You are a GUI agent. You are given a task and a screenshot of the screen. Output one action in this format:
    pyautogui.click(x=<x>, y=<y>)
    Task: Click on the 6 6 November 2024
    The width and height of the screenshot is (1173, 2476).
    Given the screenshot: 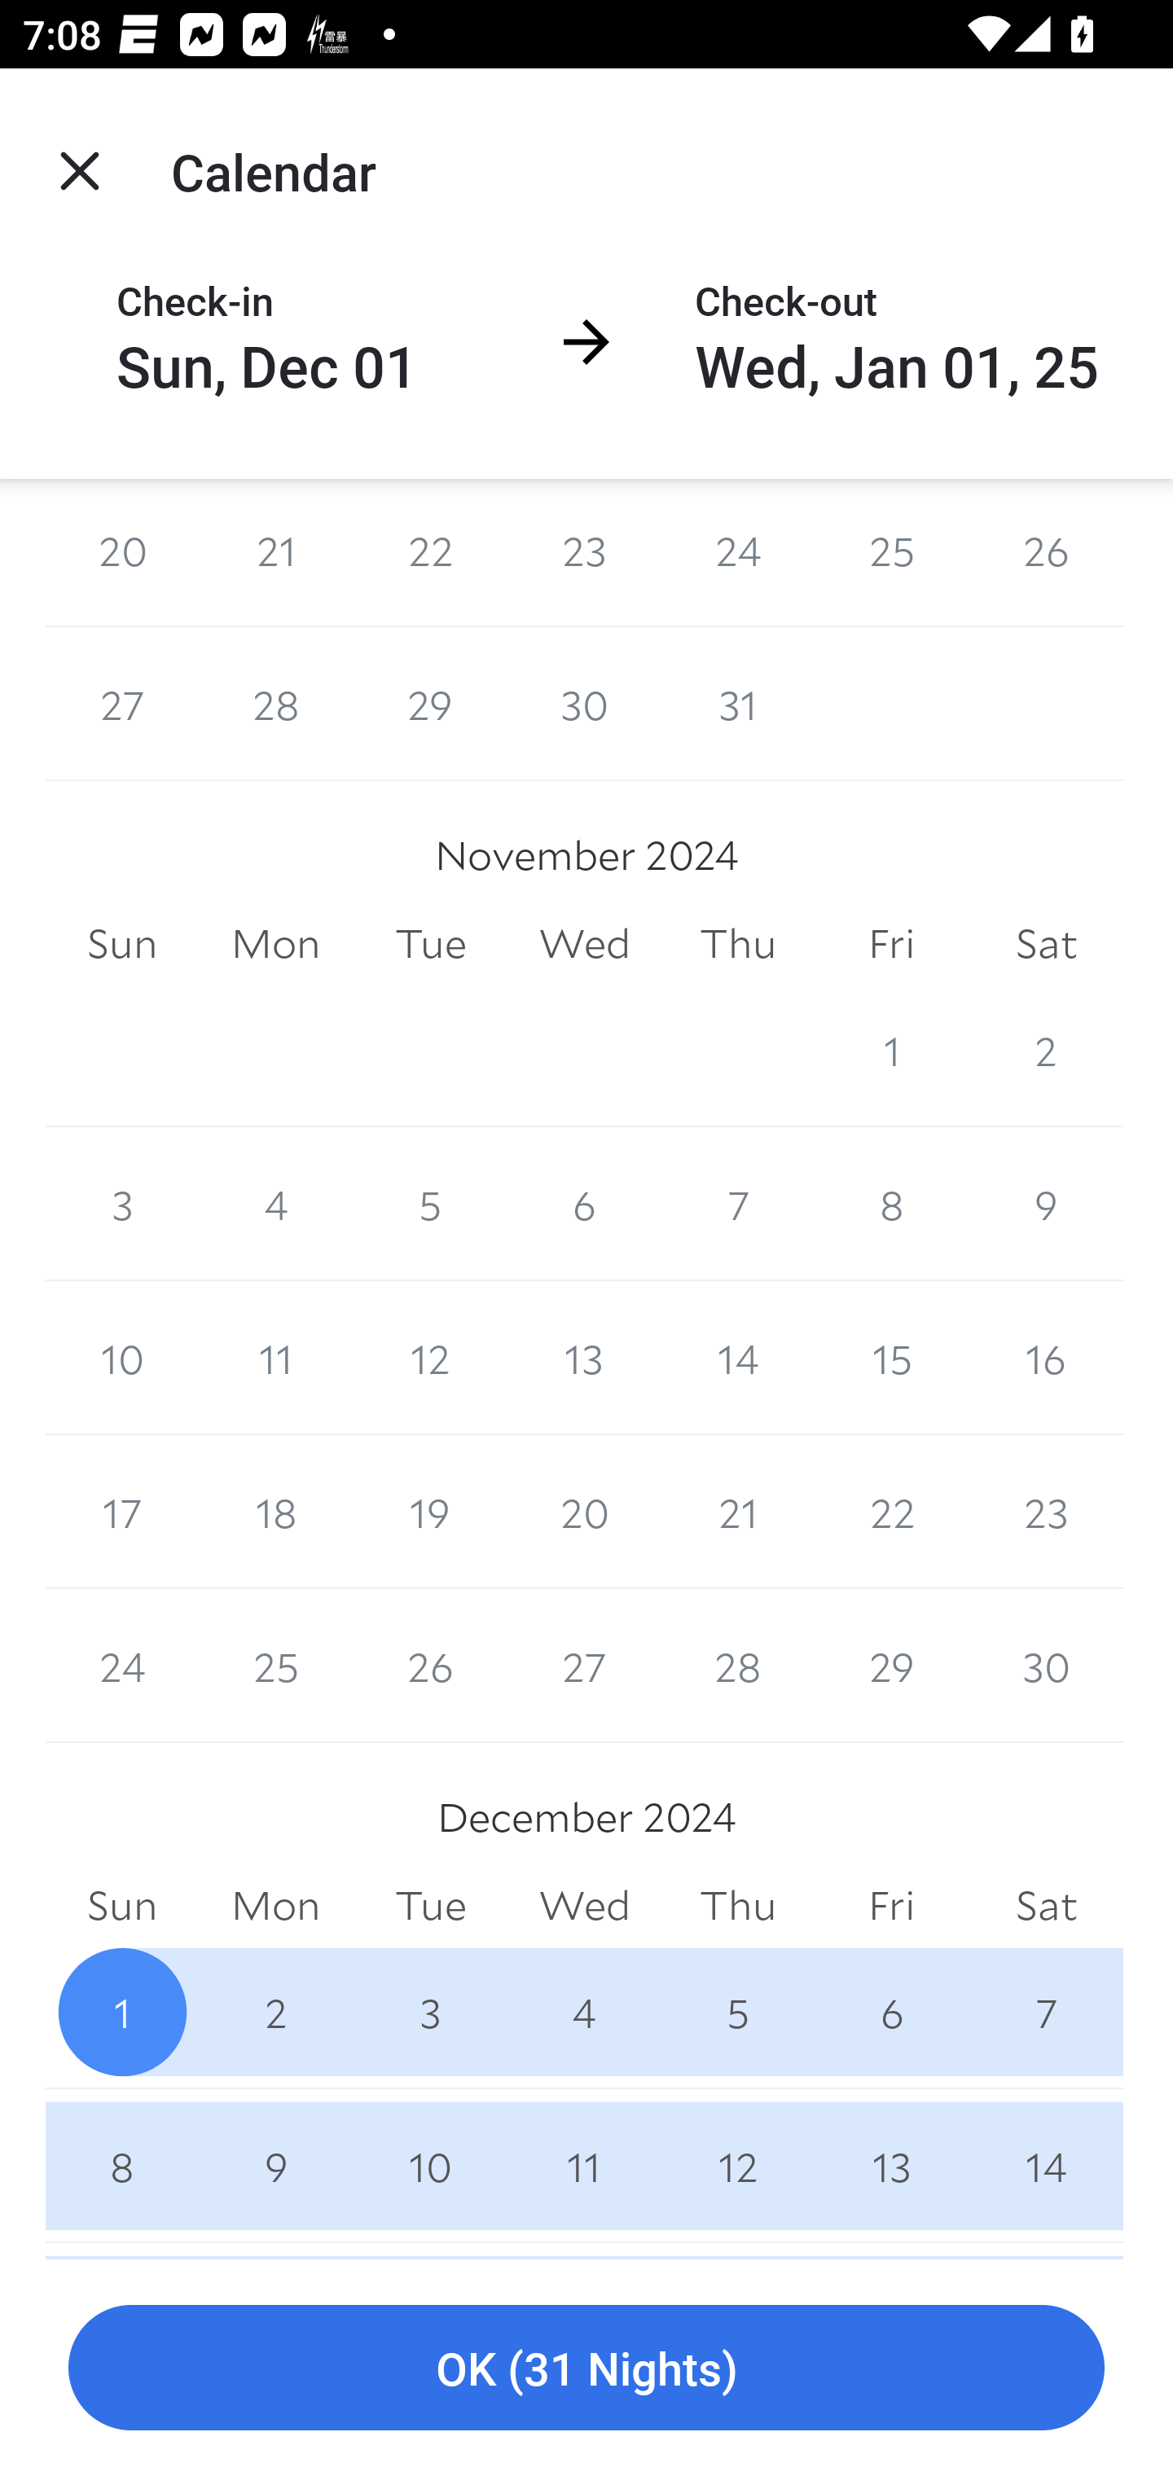 What is the action you would take?
    pyautogui.click(x=585, y=1203)
    